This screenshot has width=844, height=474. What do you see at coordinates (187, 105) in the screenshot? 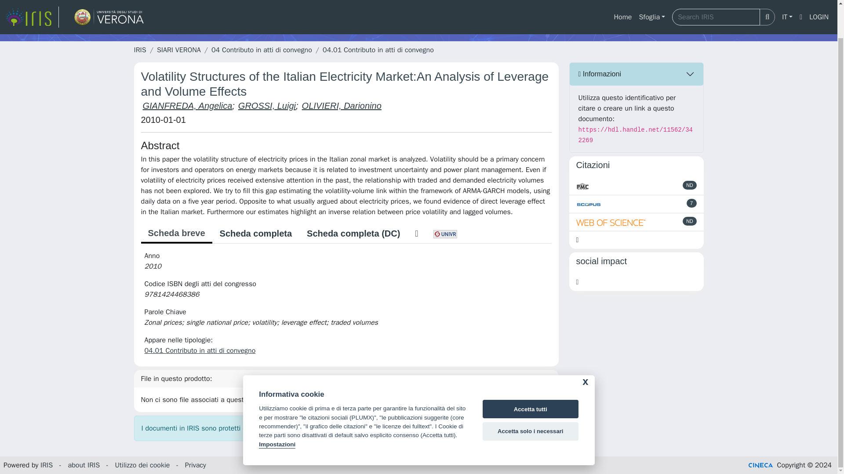
I see `GIANFREDA, Angelica` at bounding box center [187, 105].